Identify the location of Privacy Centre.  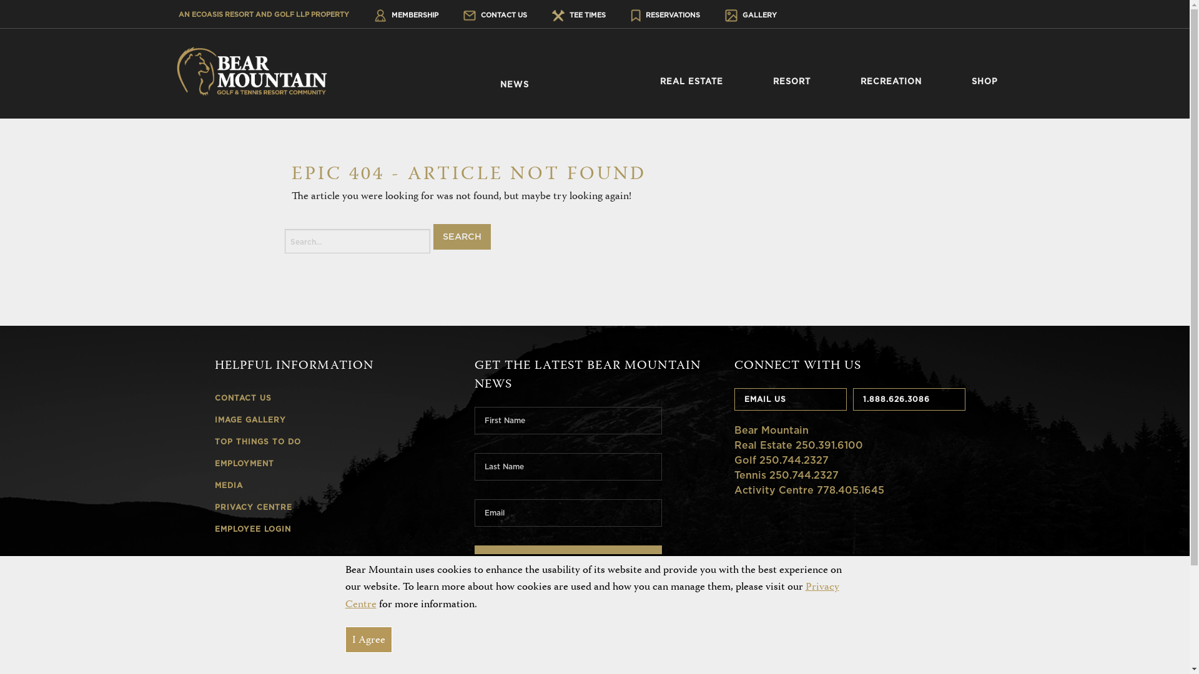
(592, 595).